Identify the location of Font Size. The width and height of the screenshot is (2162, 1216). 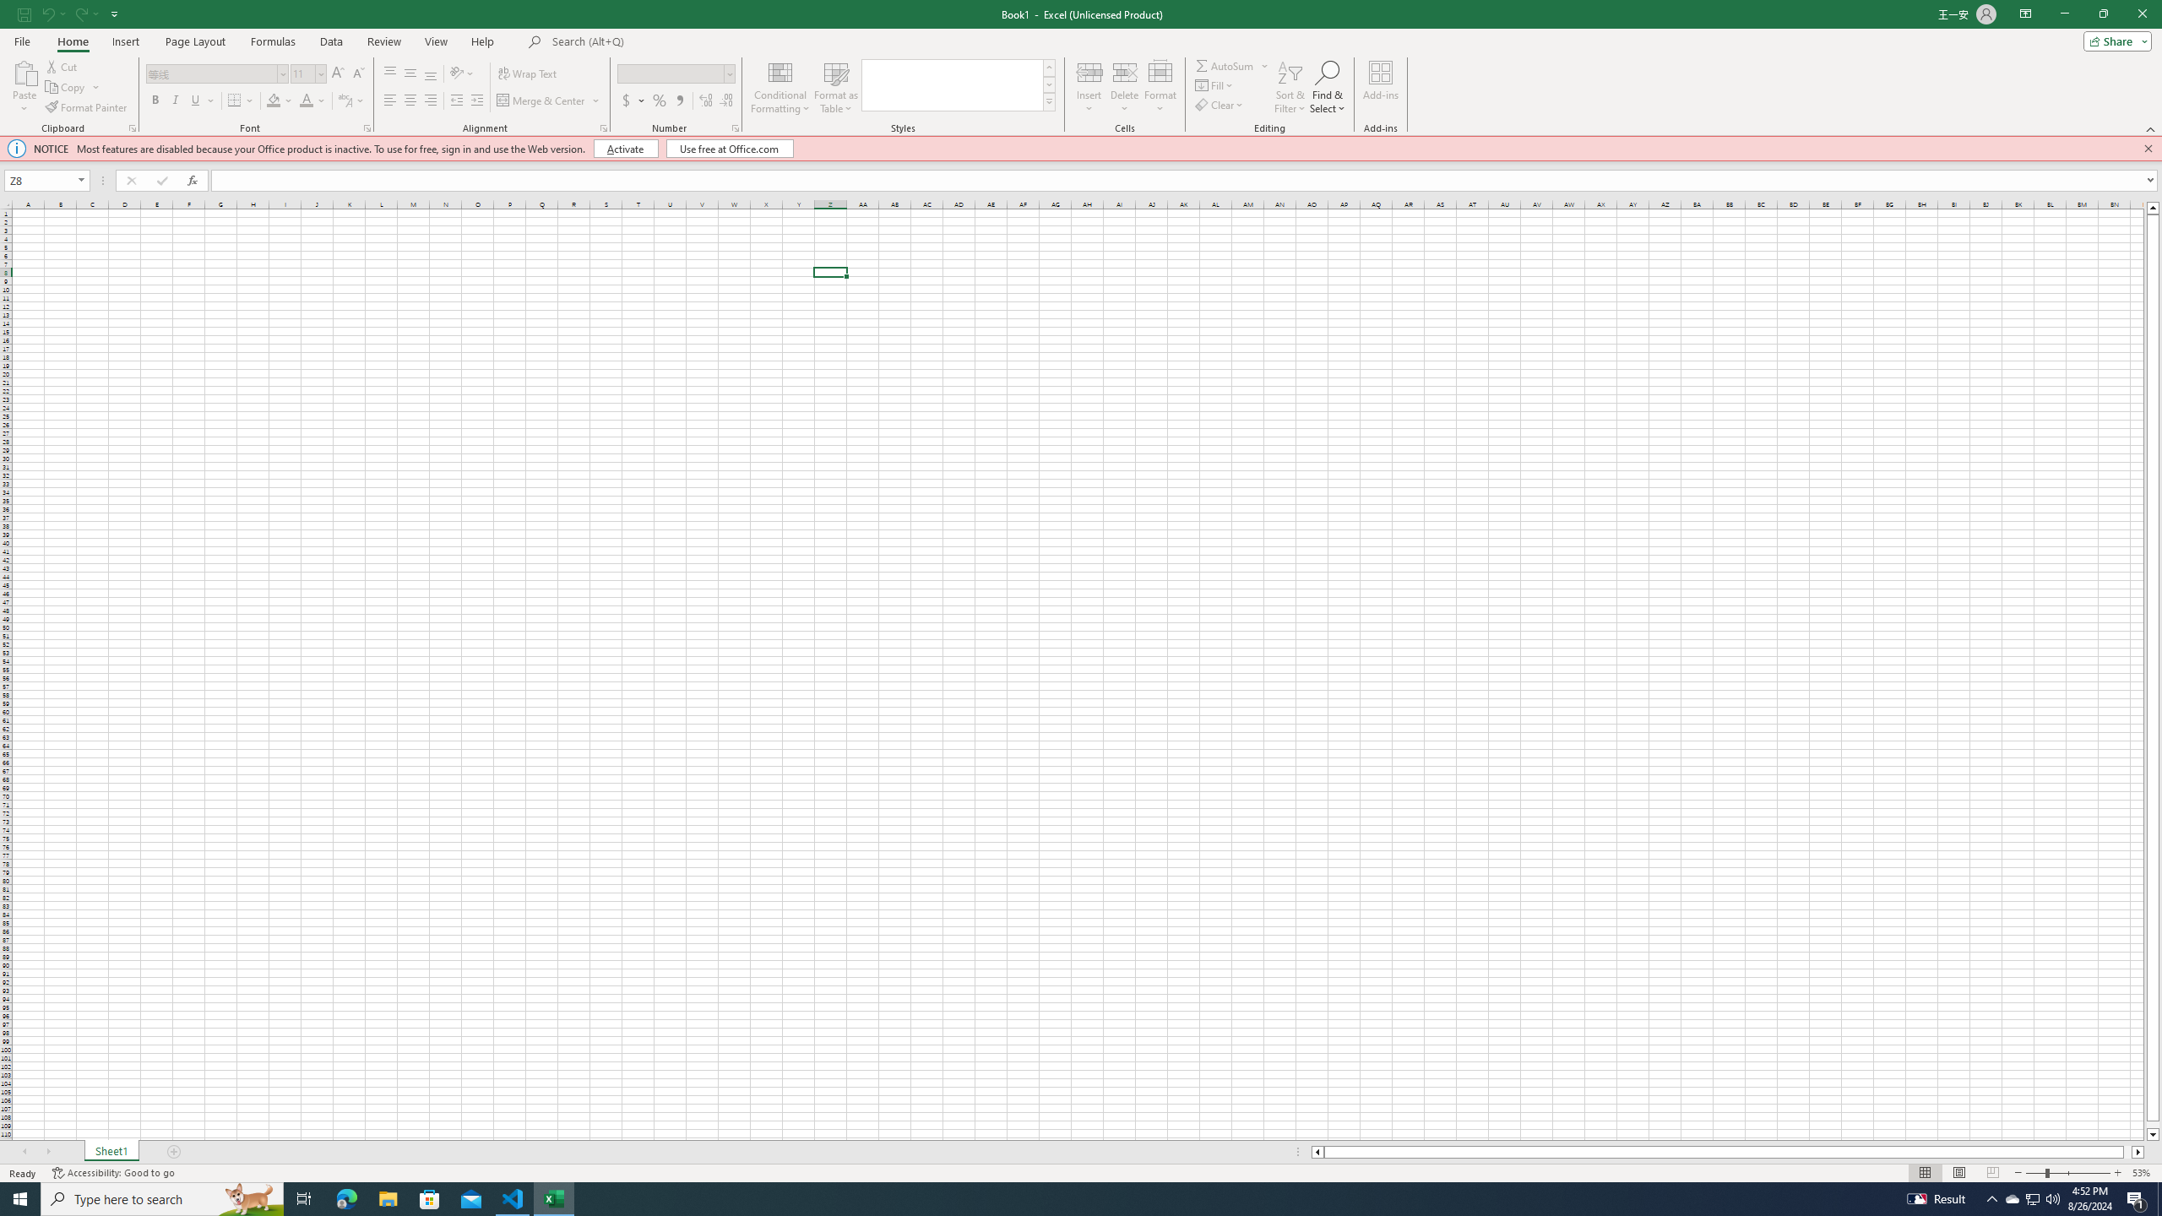
(303, 73).